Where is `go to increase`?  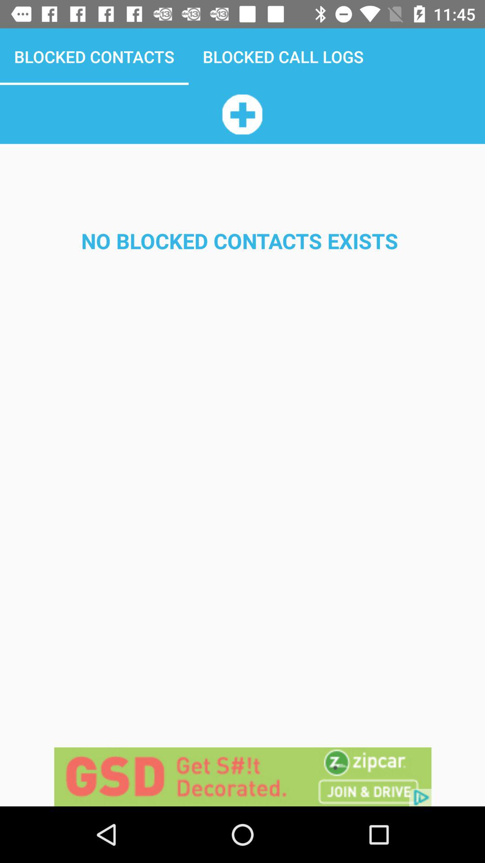 go to increase is located at coordinates (242, 114).